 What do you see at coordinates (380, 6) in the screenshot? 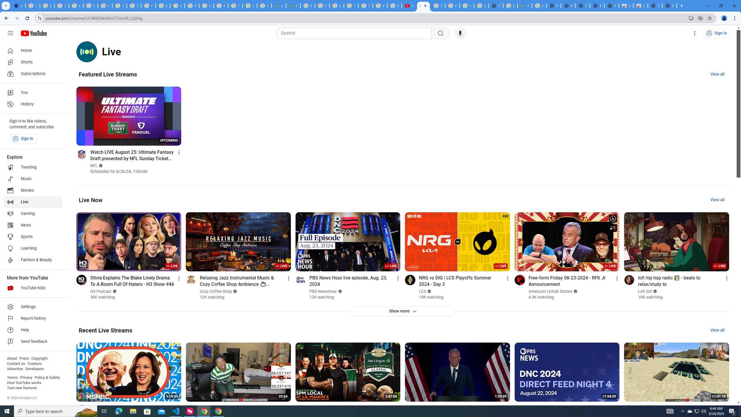
I see `Privacy Checkup` at bounding box center [380, 6].